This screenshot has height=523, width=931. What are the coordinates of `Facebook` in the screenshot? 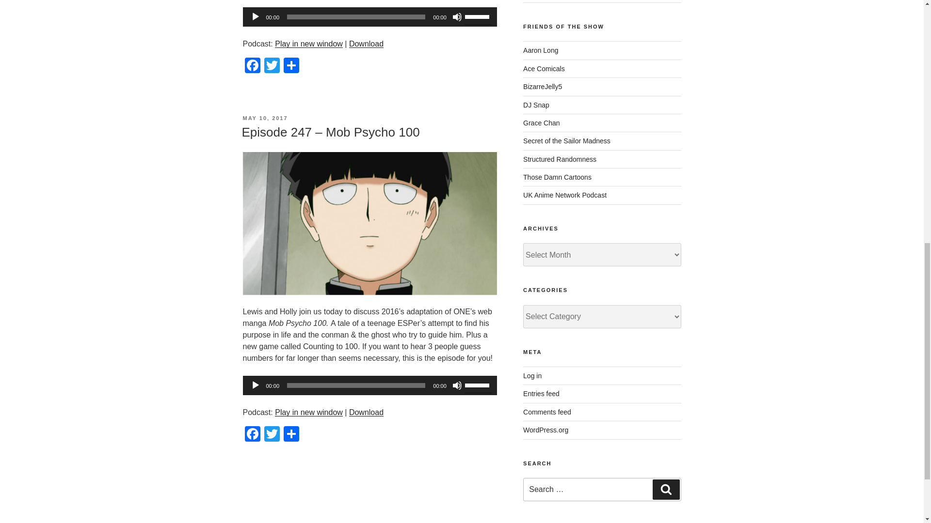 It's located at (252, 435).